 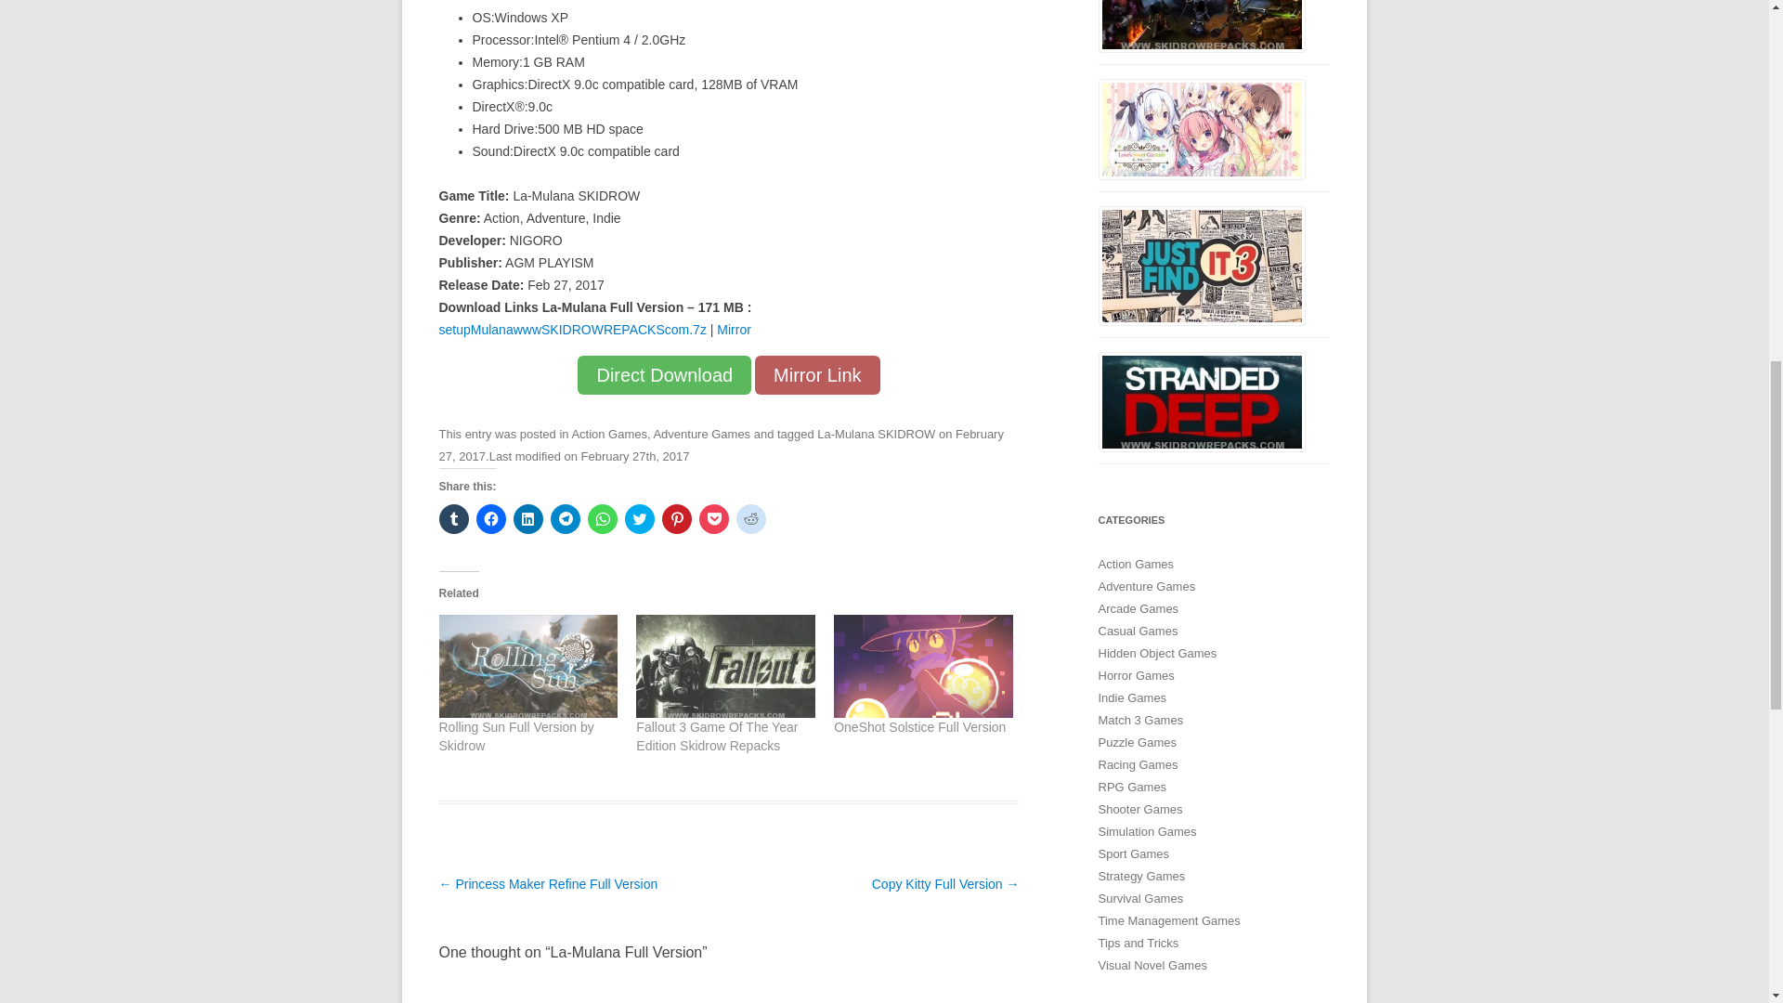 I want to click on Fallout 3 Game Of The Year Edition Skidrow Repacks, so click(x=717, y=736).